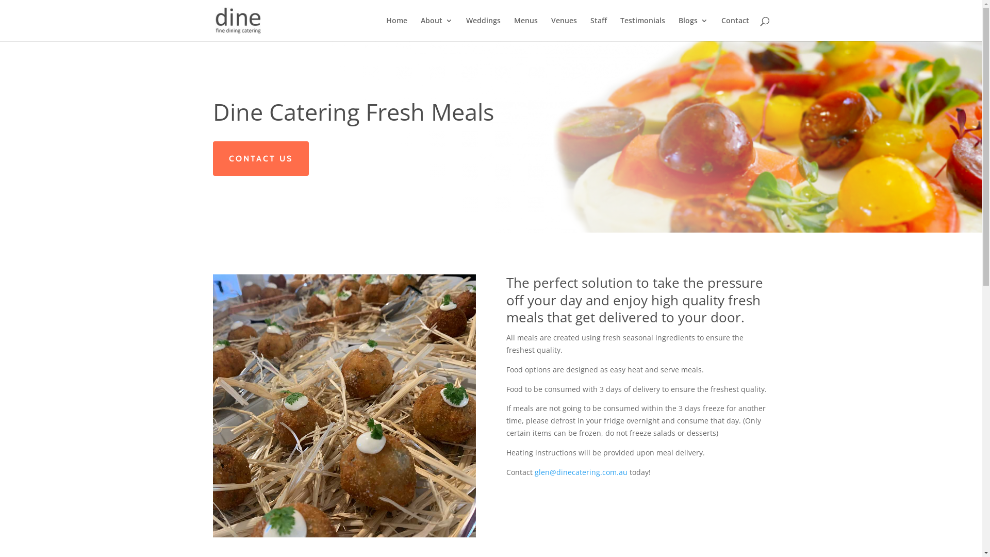 This screenshot has height=557, width=990. I want to click on About, so click(437, 29).